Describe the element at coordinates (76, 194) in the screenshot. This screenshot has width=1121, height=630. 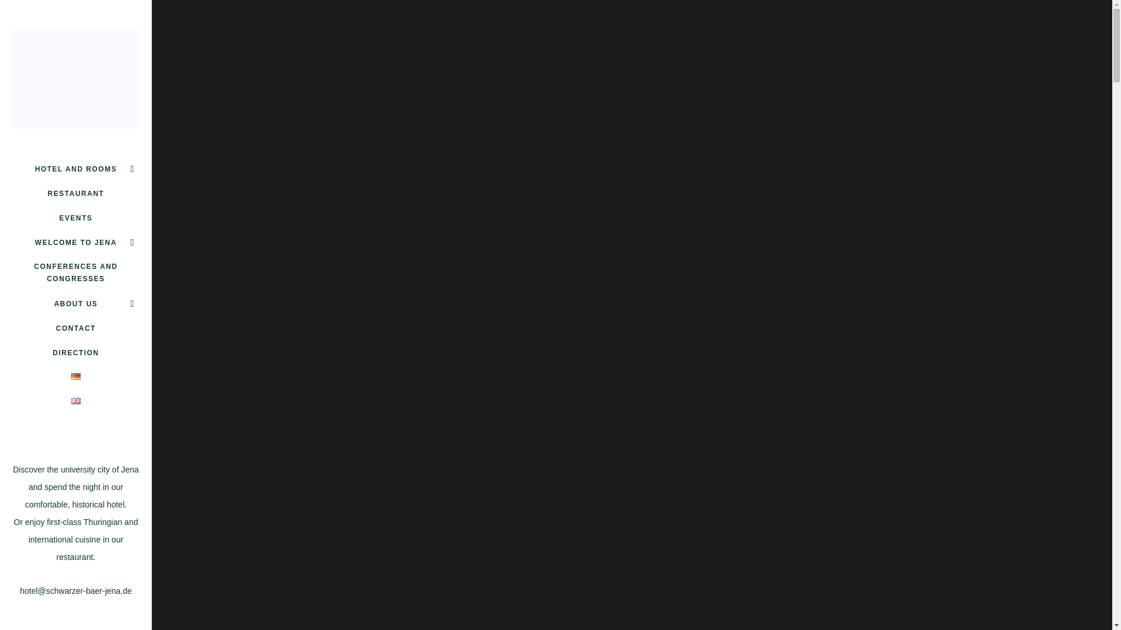
I see `RESTAURANT` at that location.